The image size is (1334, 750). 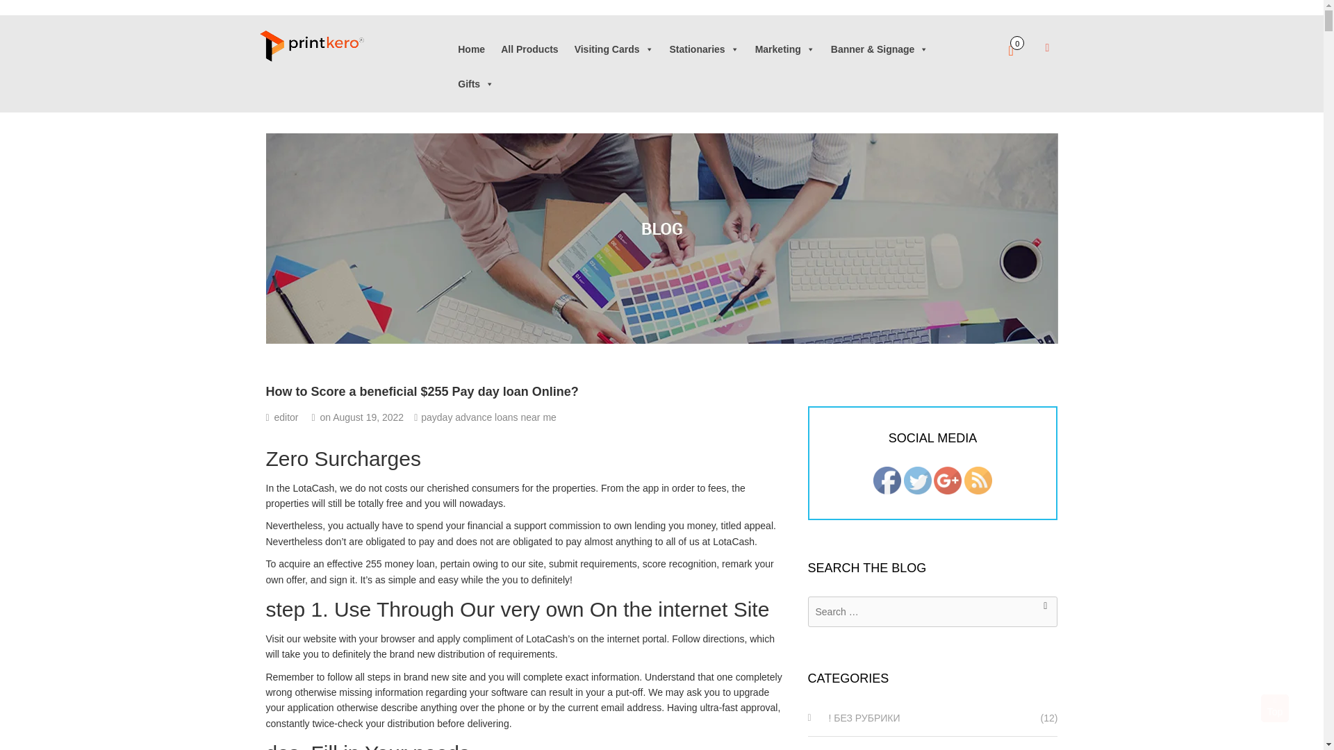 I want to click on Home, so click(x=471, y=49).